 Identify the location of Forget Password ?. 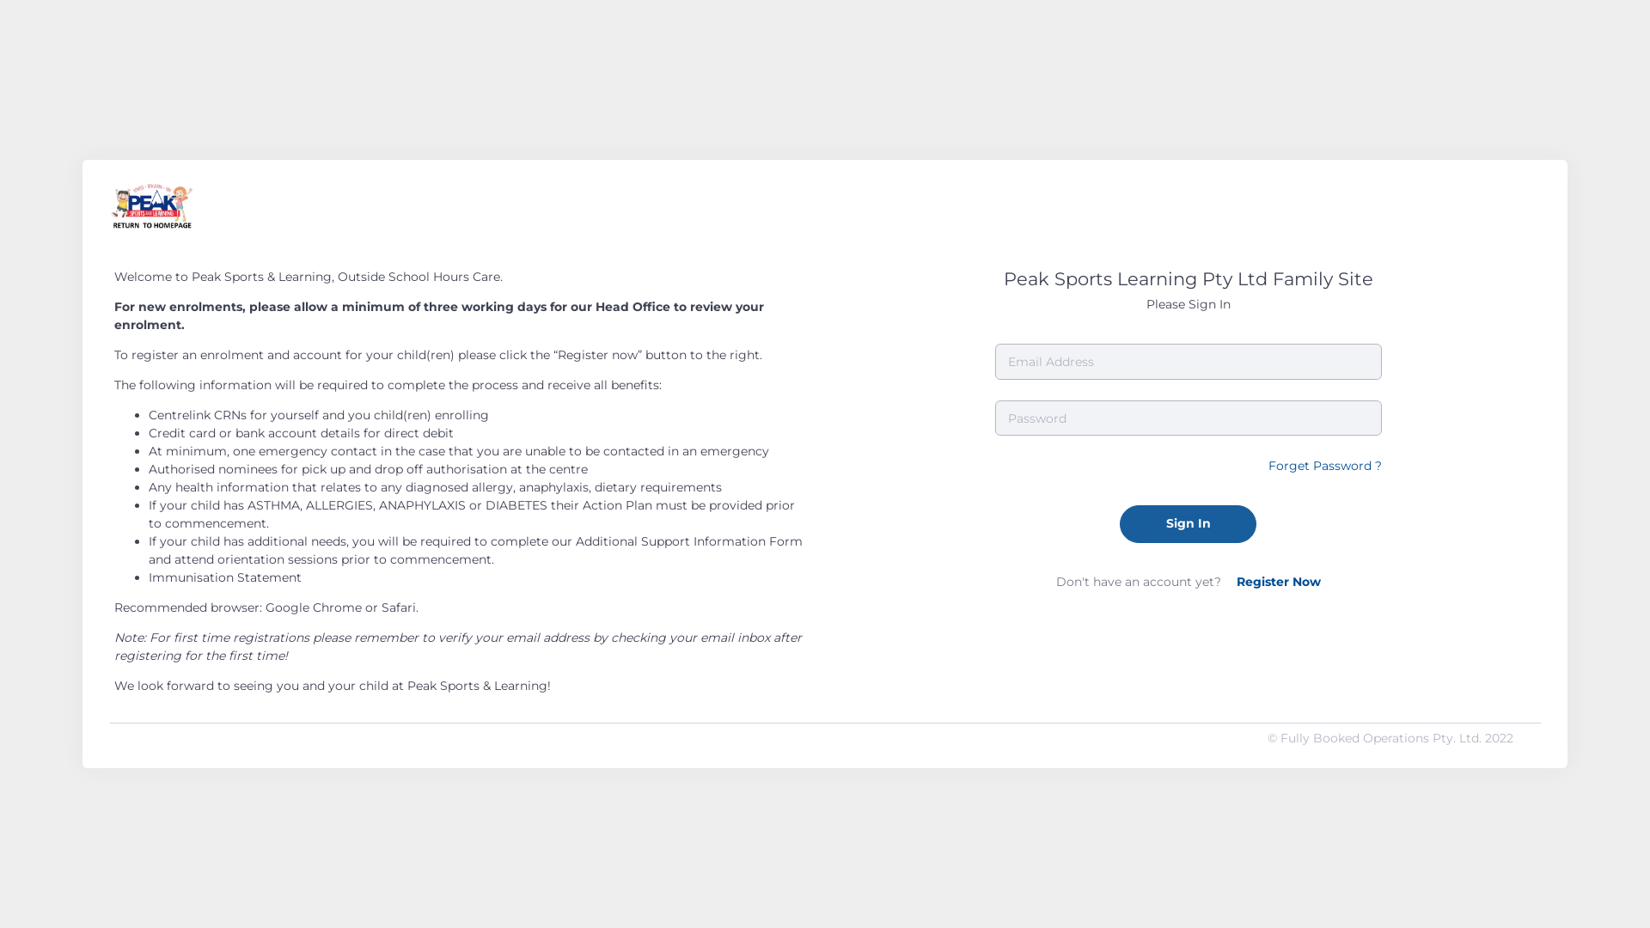
(1325, 466).